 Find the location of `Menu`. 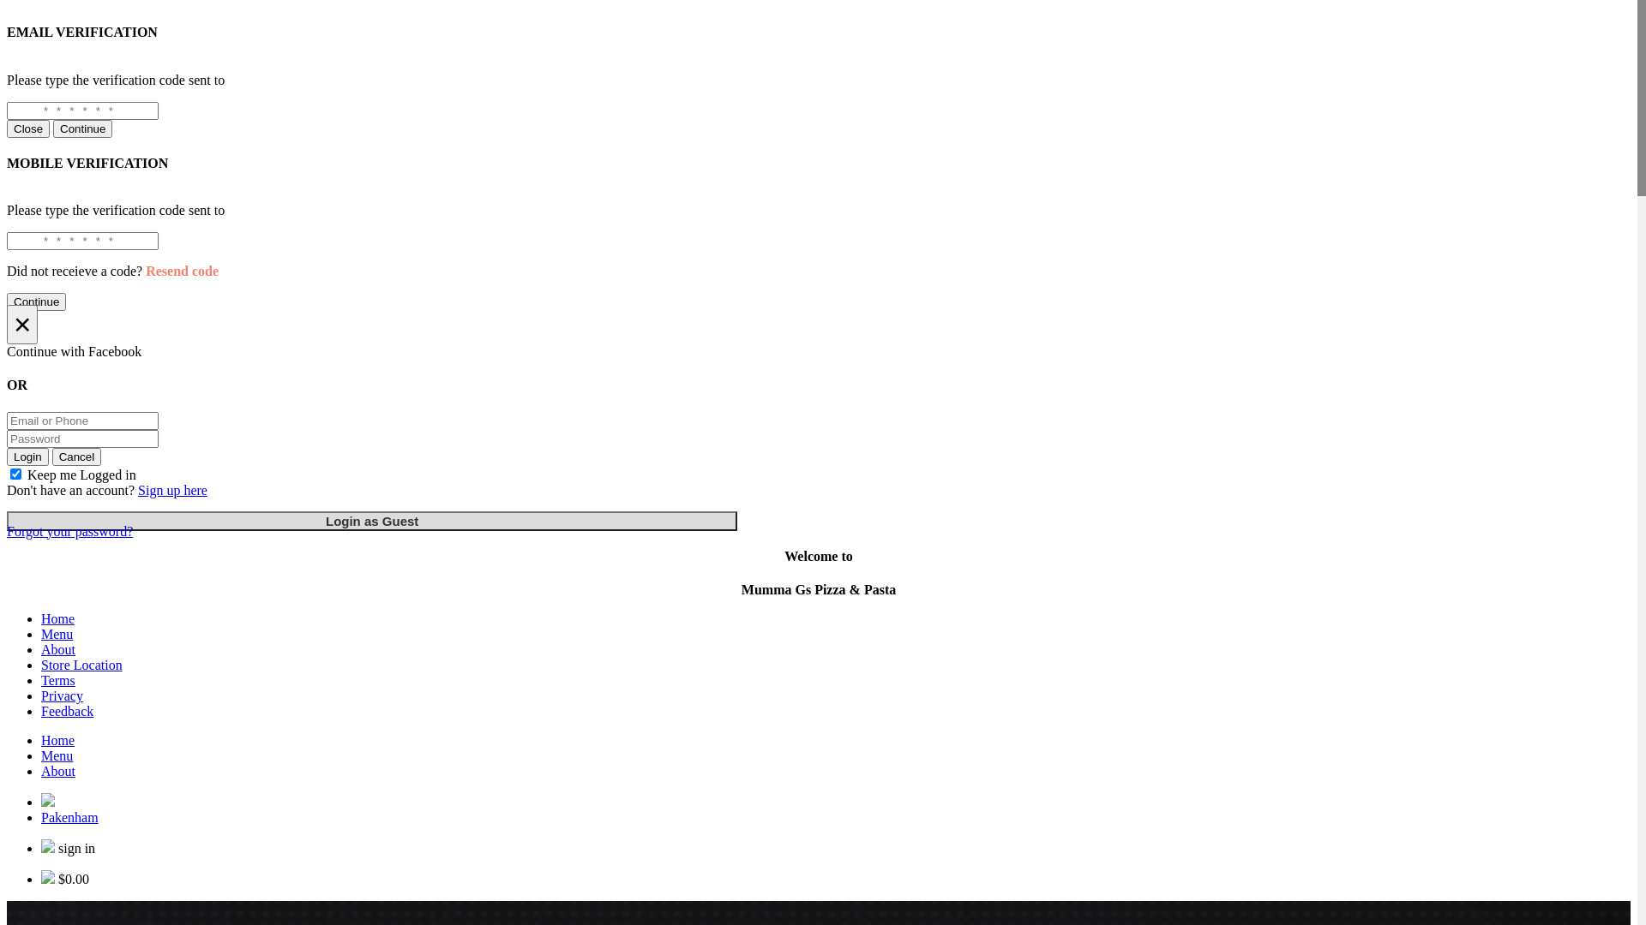

Menu is located at coordinates (57, 634).